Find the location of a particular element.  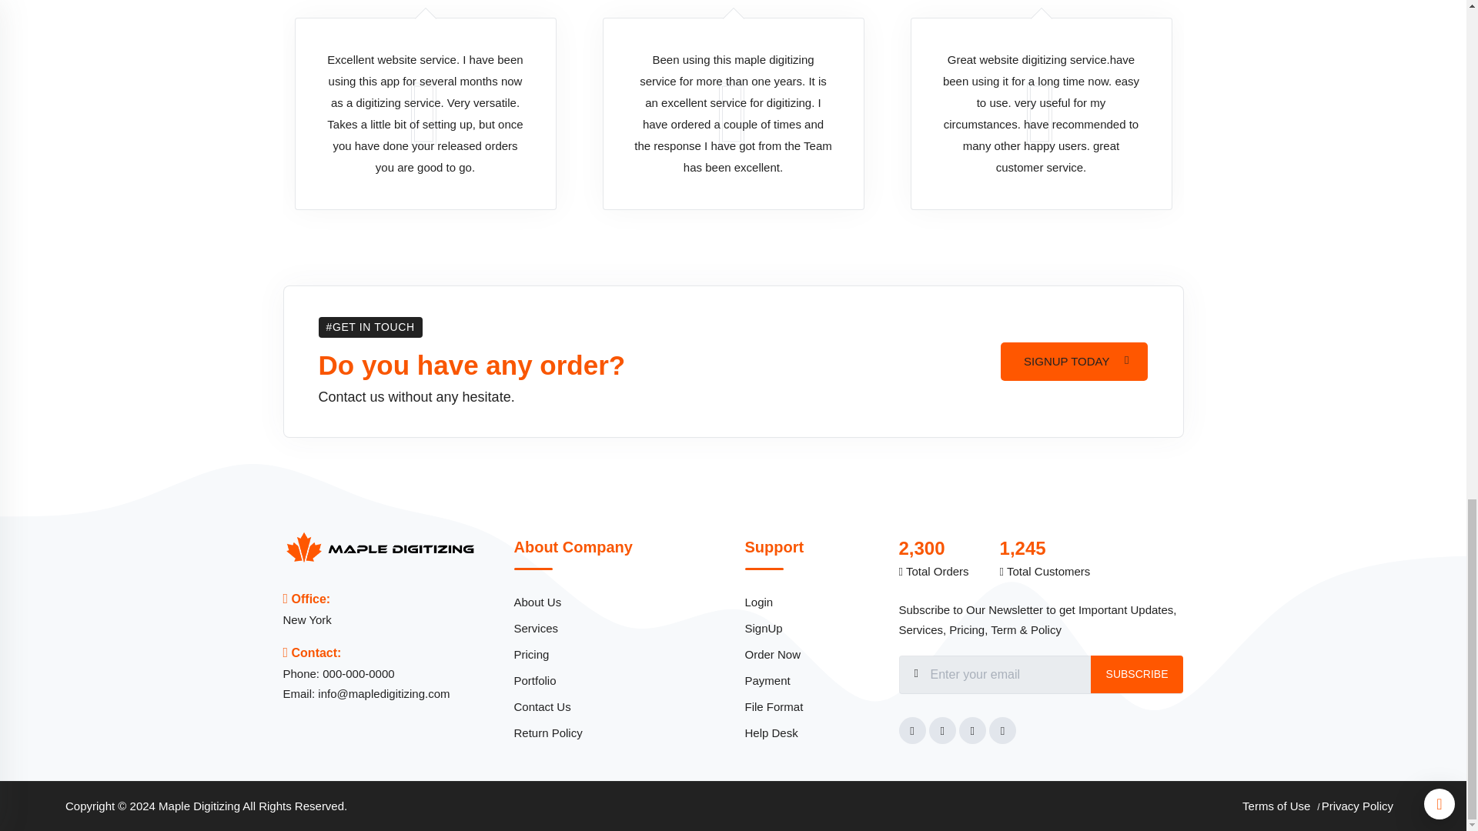

Pricing is located at coordinates (618, 654).